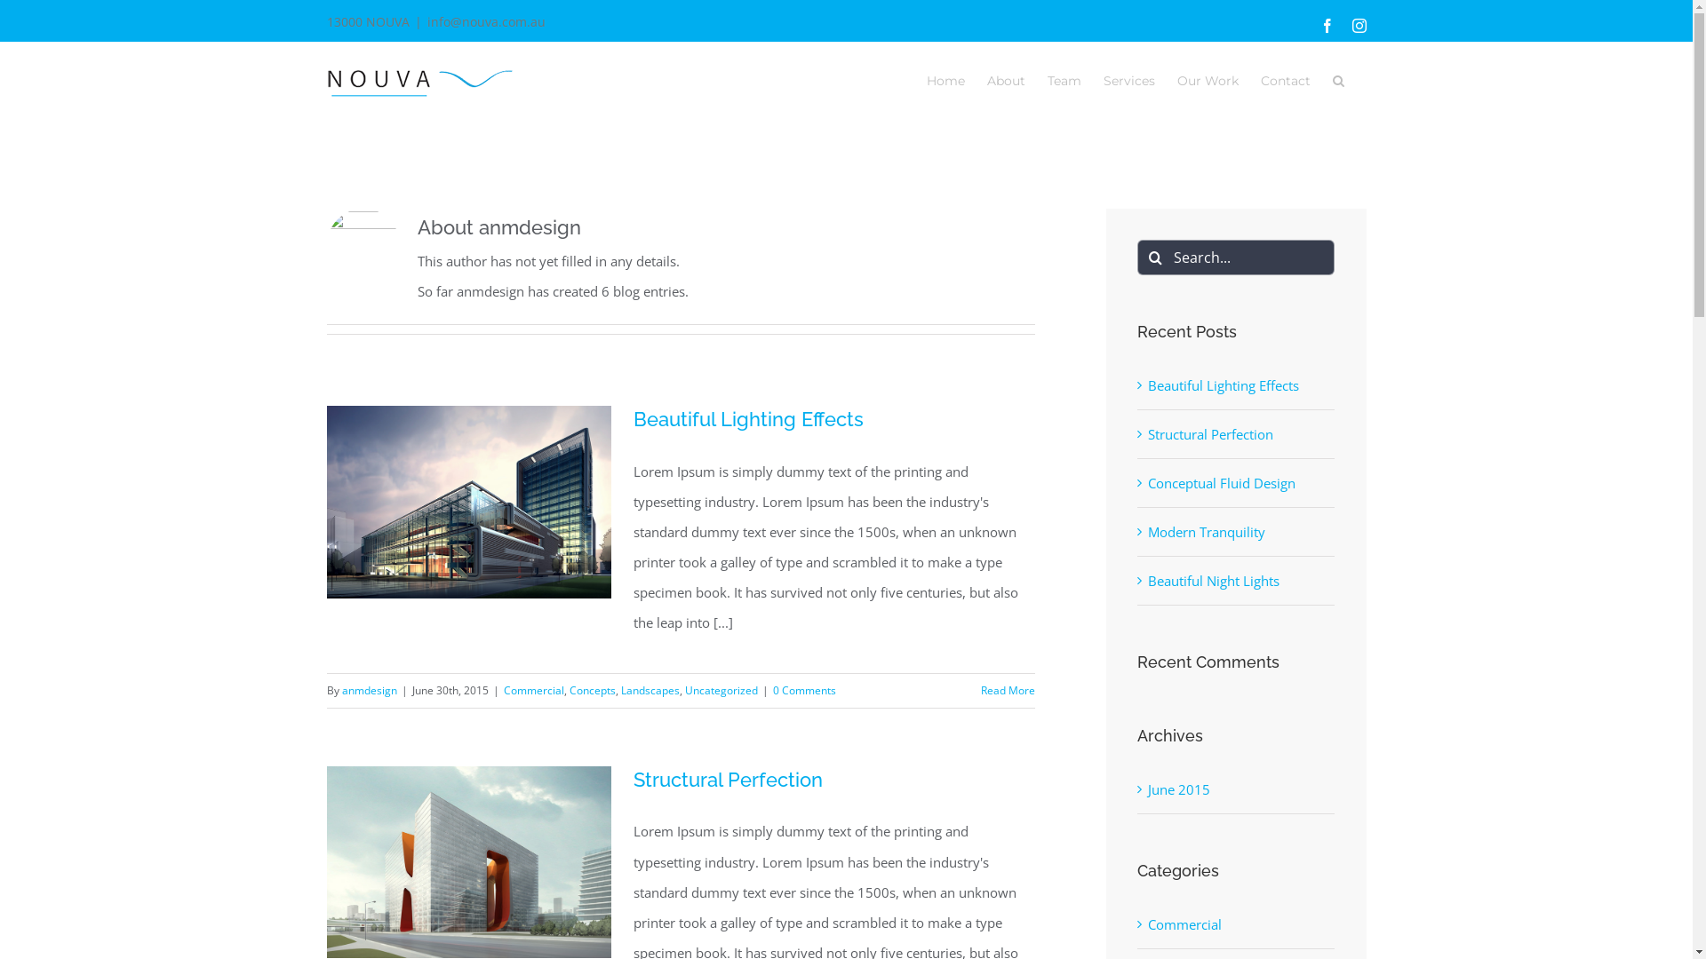 This screenshot has height=959, width=1706. What do you see at coordinates (1214, 581) in the screenshot?
I see `Beautiful Night Lights` at bounding box center [1214, 581].